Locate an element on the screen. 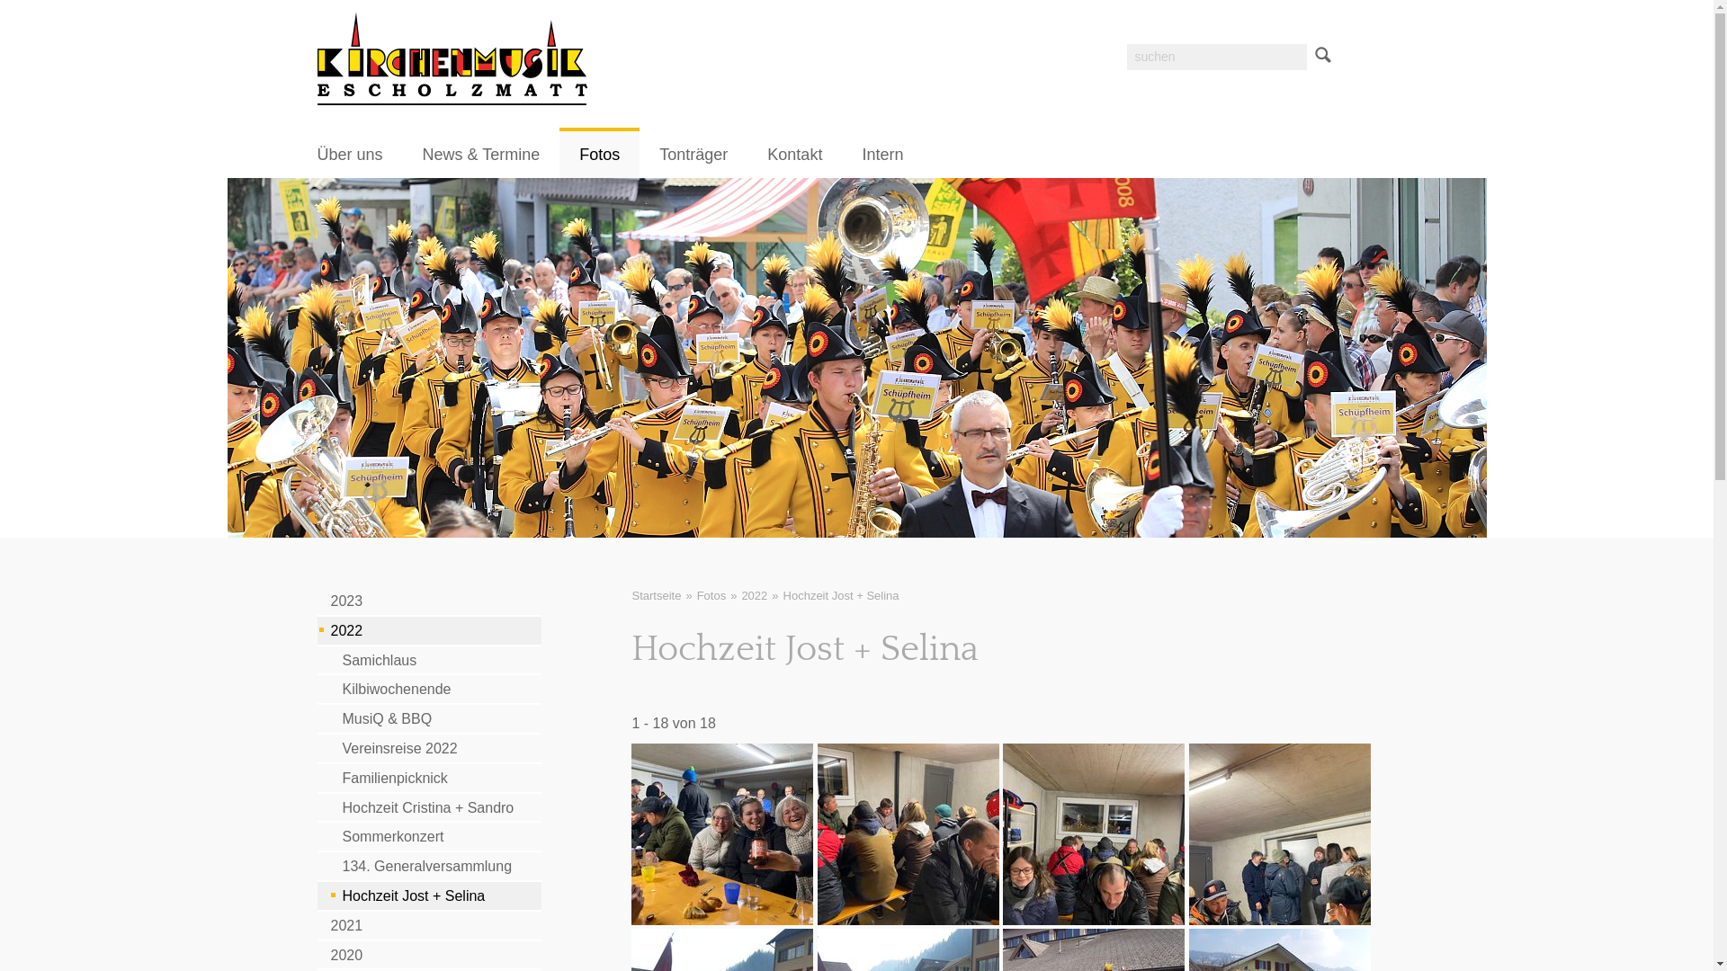 The image size is (1727, 971). 134. Generalversammlung is located at coordinates (429, 867).